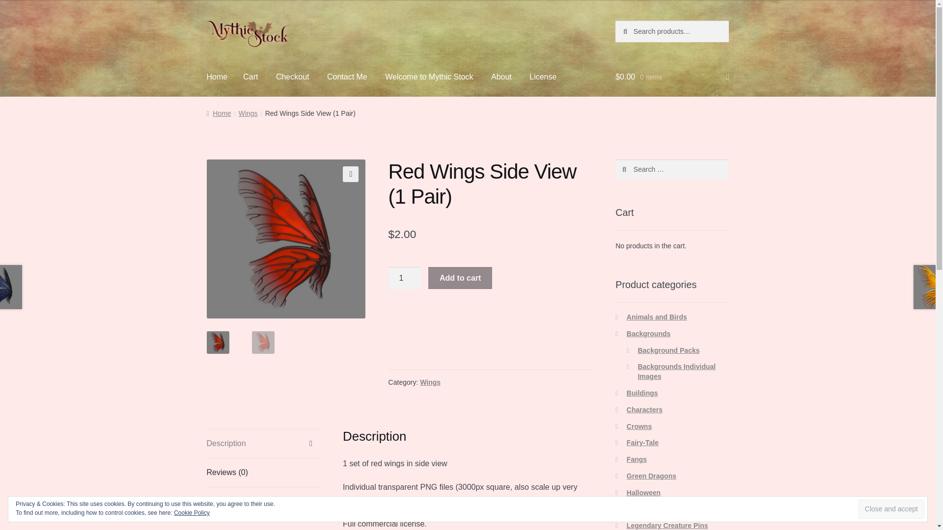 This screenshot has width=943, height=530. What do you see at coordinates (491, 346) in the screenshot?
I see `PayPal` at bounding box center [491, 346].